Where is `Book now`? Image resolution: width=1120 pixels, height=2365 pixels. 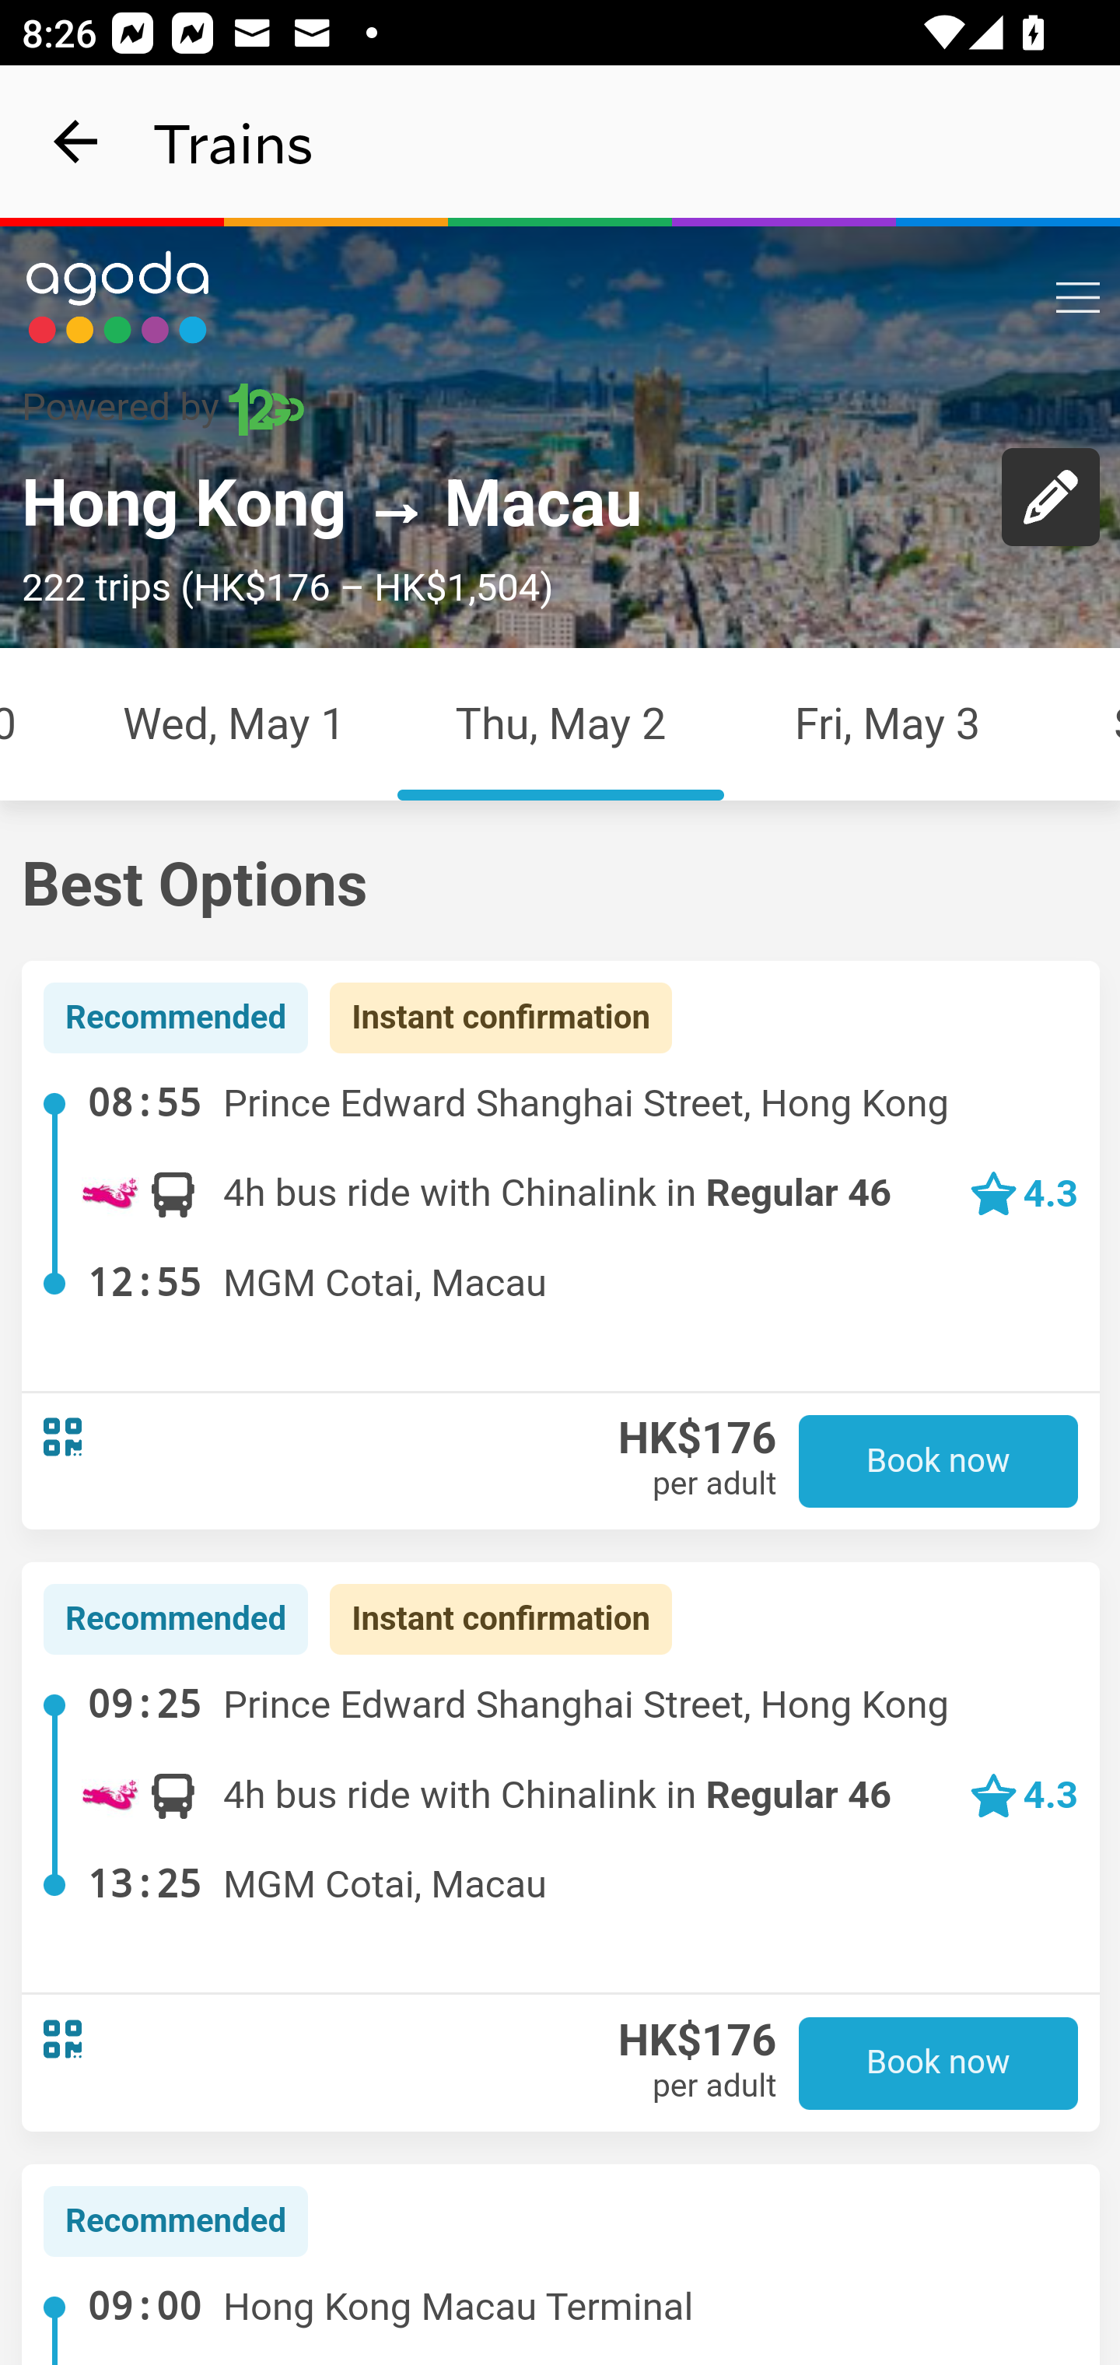 Book now is located at coordinates (939, 2062).